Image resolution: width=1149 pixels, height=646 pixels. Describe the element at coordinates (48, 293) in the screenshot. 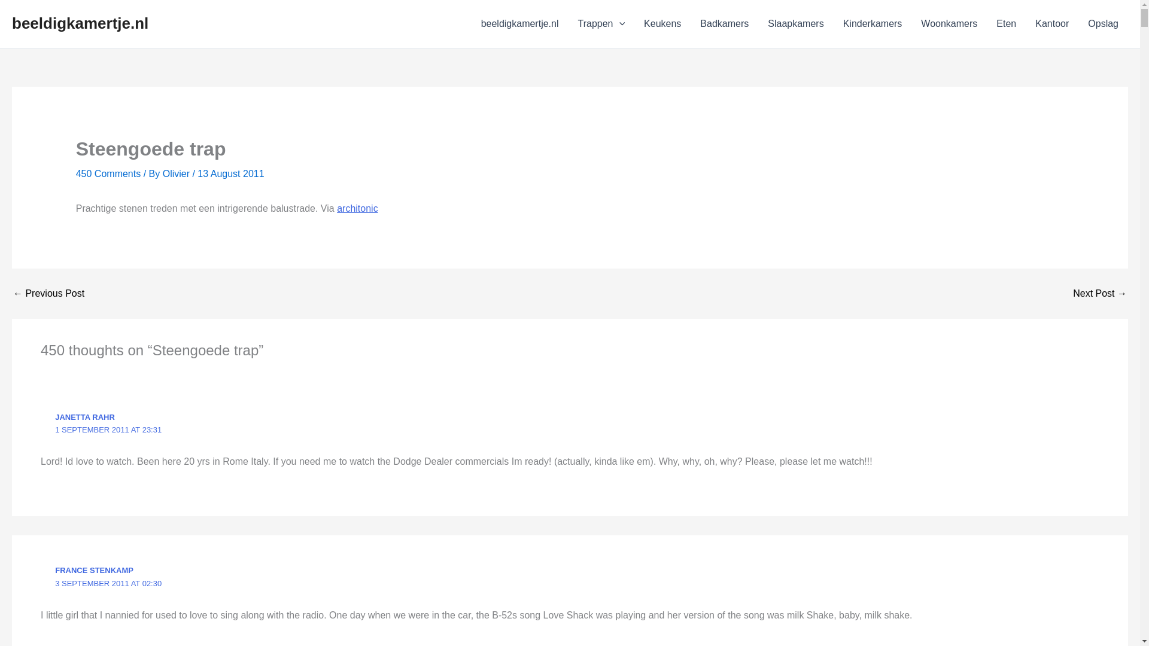

I see `Roze` at that location.